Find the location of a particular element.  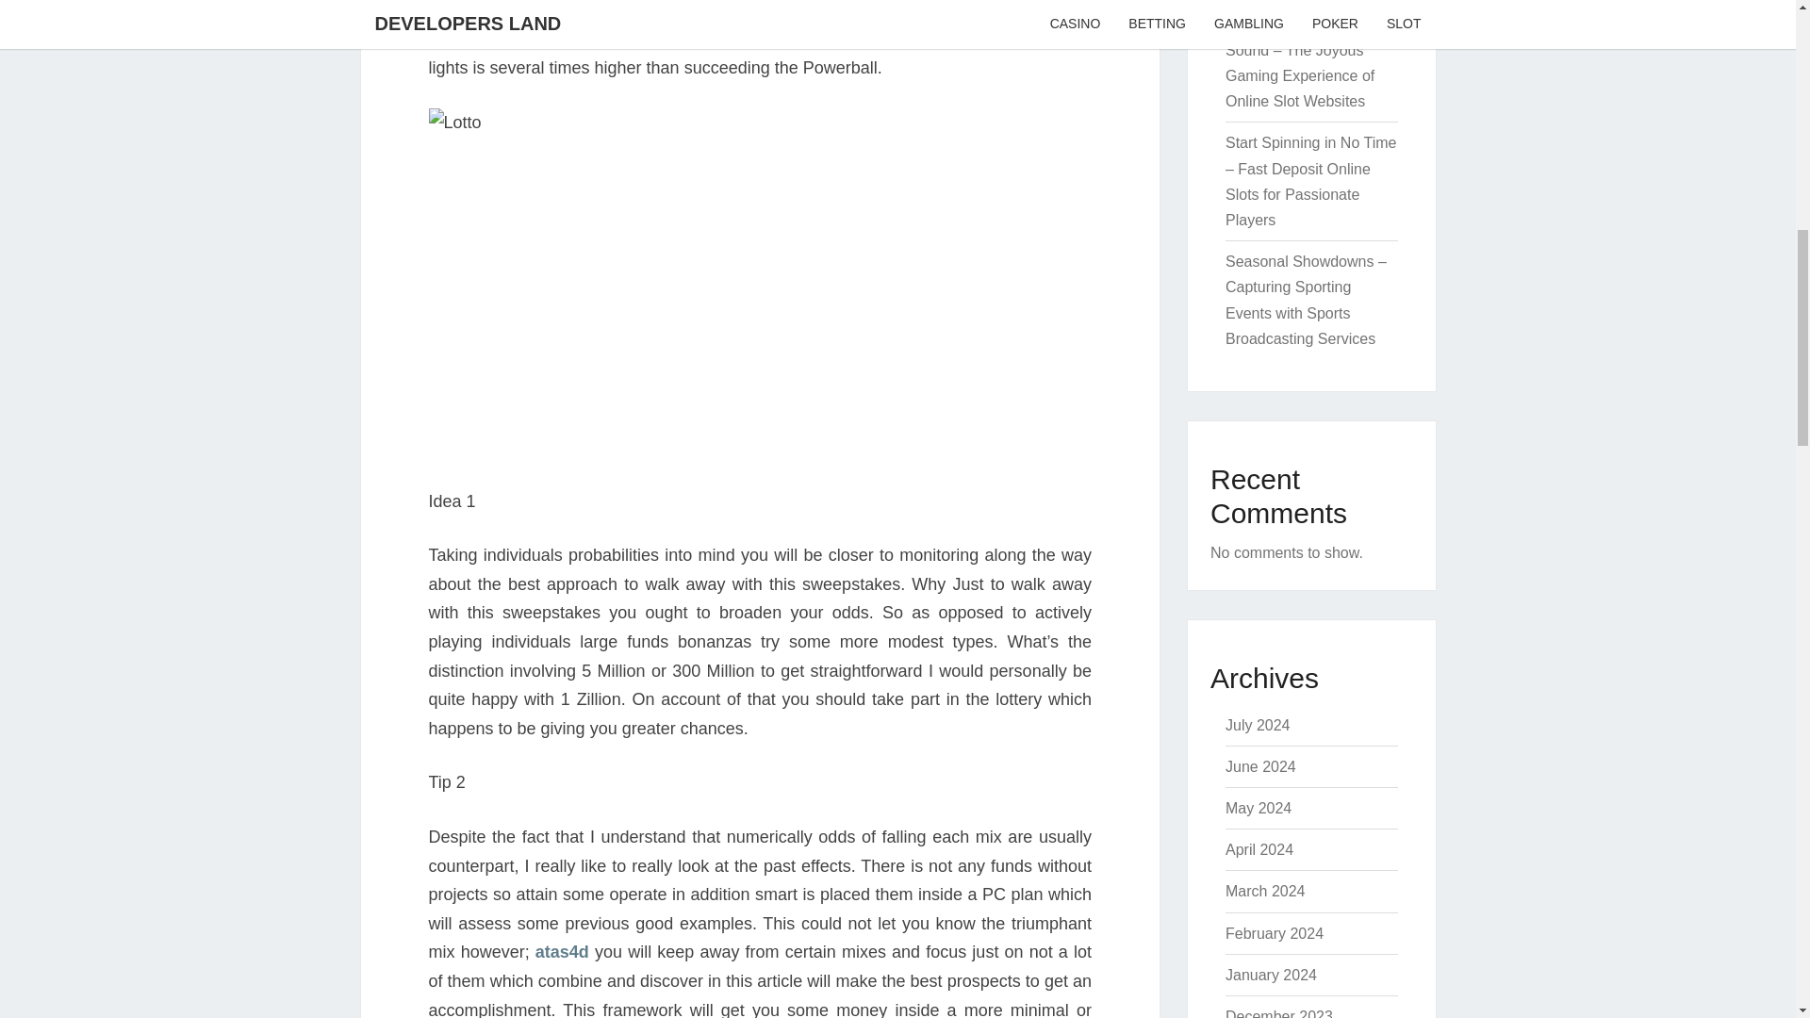

July 2024 is located at coordinates (1258, 725).